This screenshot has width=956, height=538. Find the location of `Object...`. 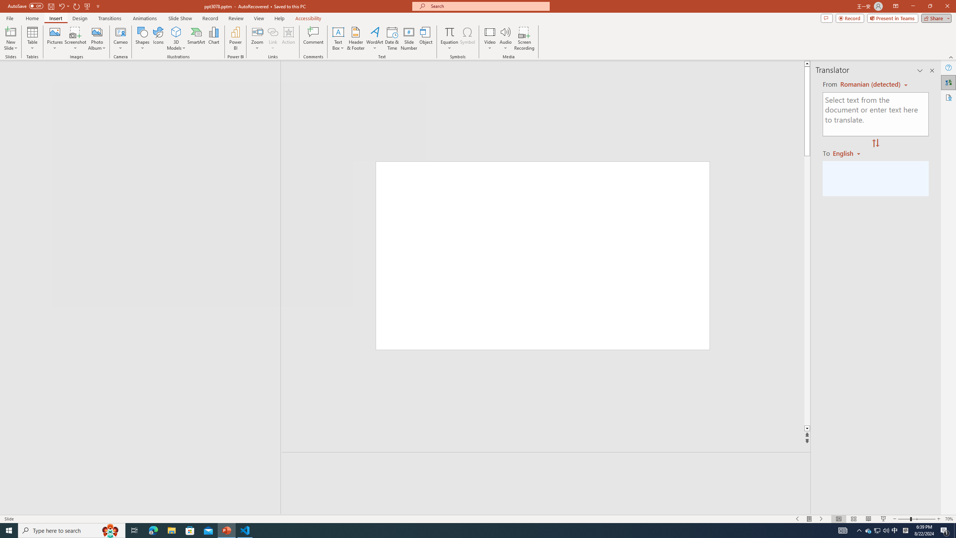

Object... is located at coordinates (426, 38).